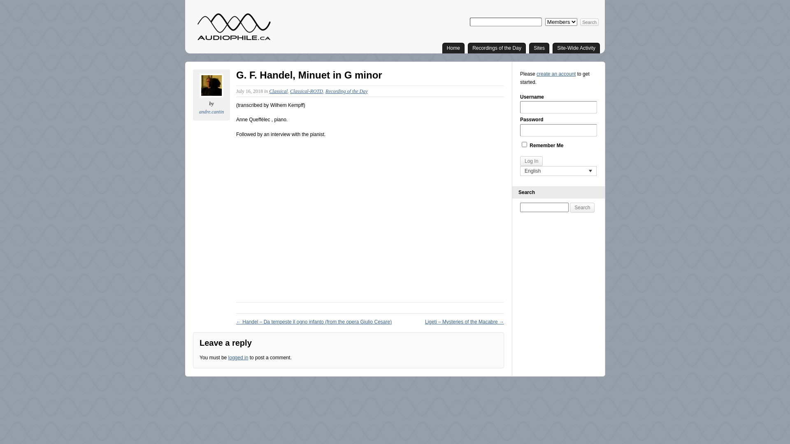  I want to click on Log In, so click(532, 161).